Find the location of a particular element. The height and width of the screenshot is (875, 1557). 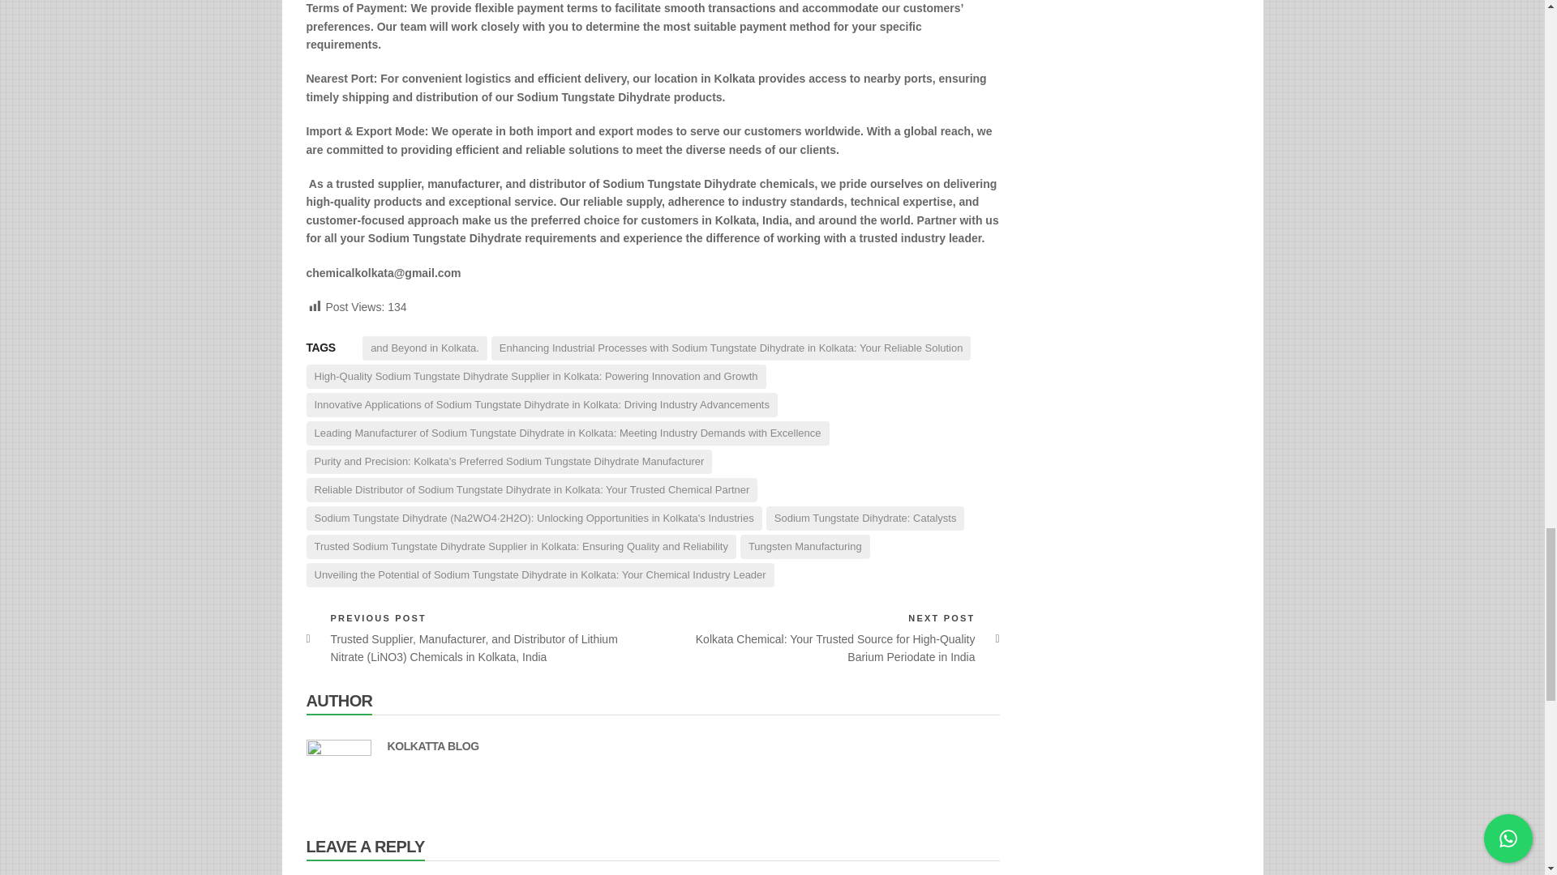

Tungsten Manufacturing is located at coordinates (805, 546).